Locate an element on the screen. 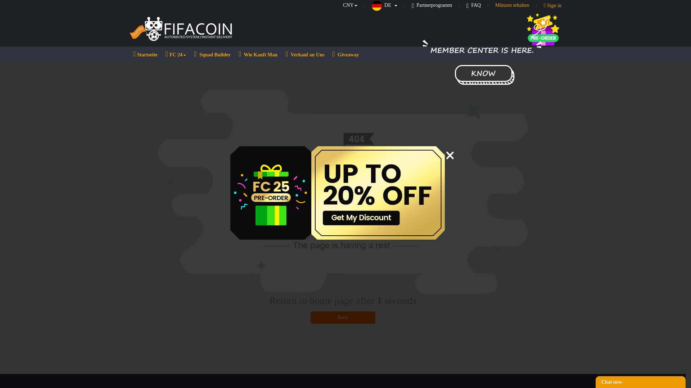 This screenshot has height=388, width=691. Verkauf an Uns is located at coordinates (304, 54).